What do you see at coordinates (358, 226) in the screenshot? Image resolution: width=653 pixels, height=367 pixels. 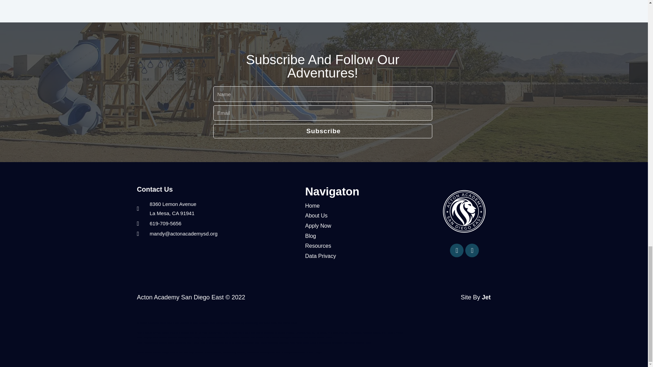 I see `Apply Now` at bounding box center [358, 226].